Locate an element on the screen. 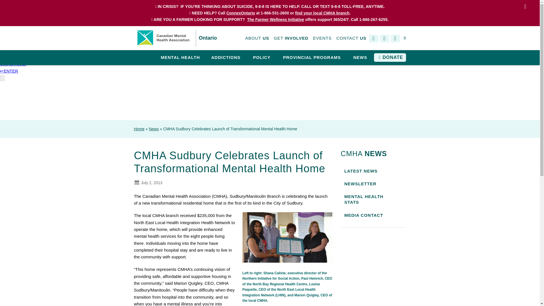 This screenshot has height=306, width=544. Go to News. is located at coordinates (154, 129).